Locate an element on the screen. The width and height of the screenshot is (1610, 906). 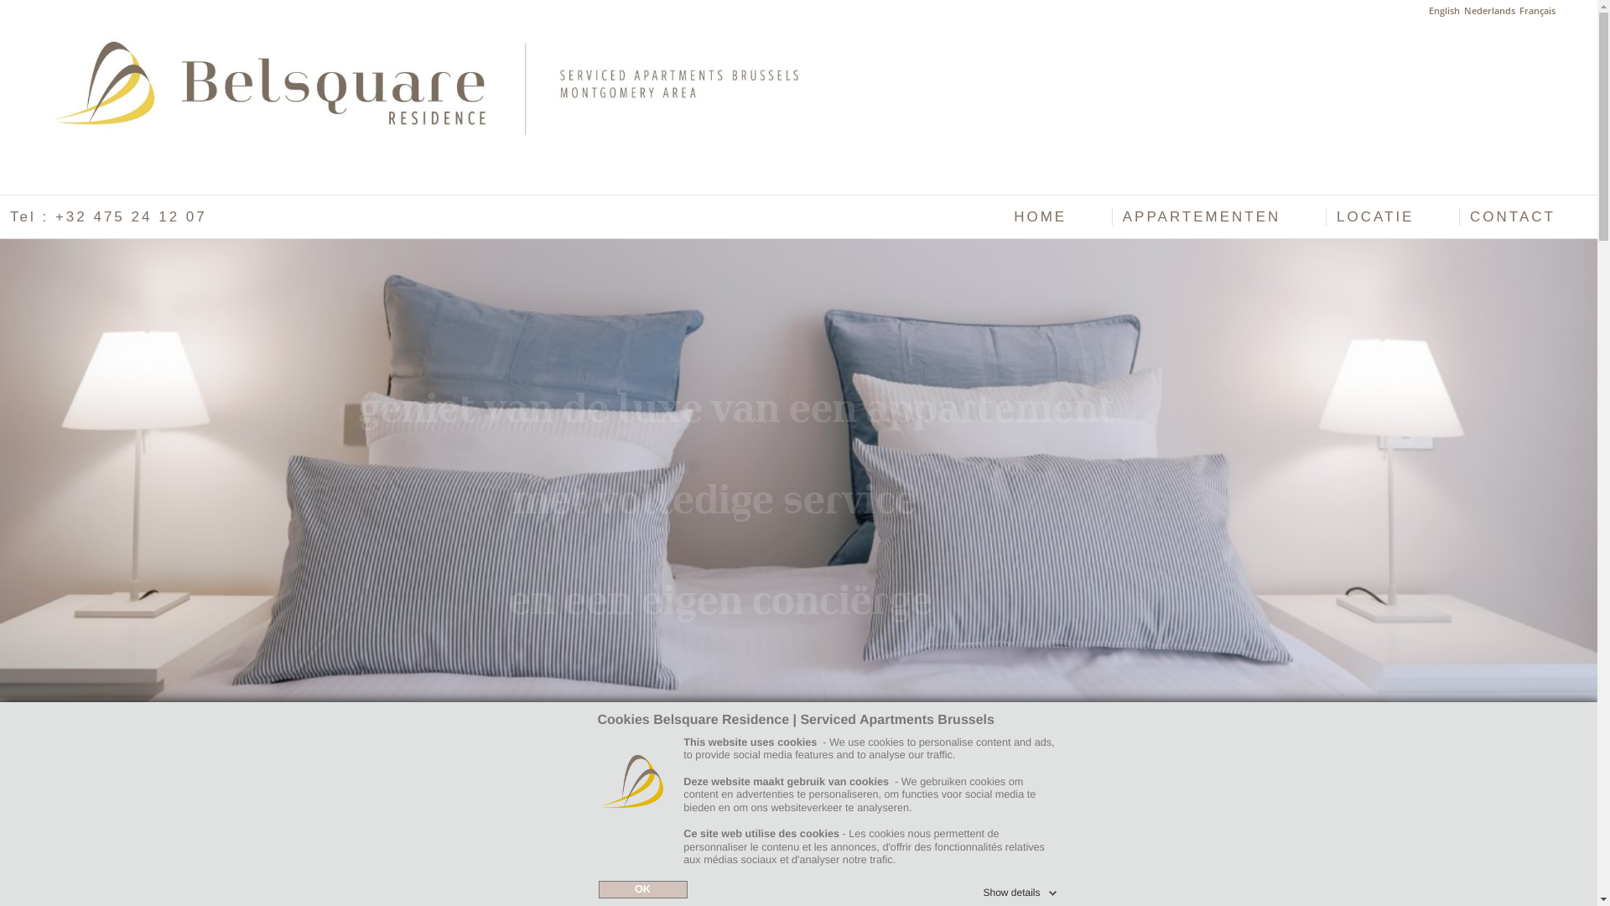
LOCATIE is located at coordinates (1390, 216).